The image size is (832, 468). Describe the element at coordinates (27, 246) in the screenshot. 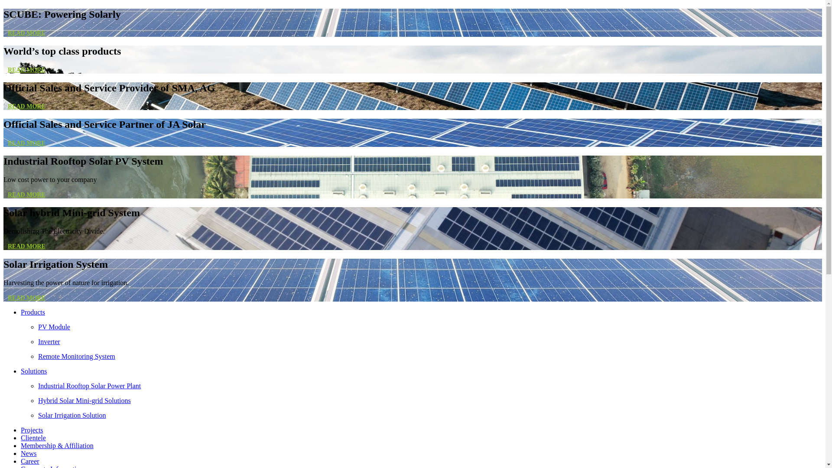

I see `READ MORE` at that location.